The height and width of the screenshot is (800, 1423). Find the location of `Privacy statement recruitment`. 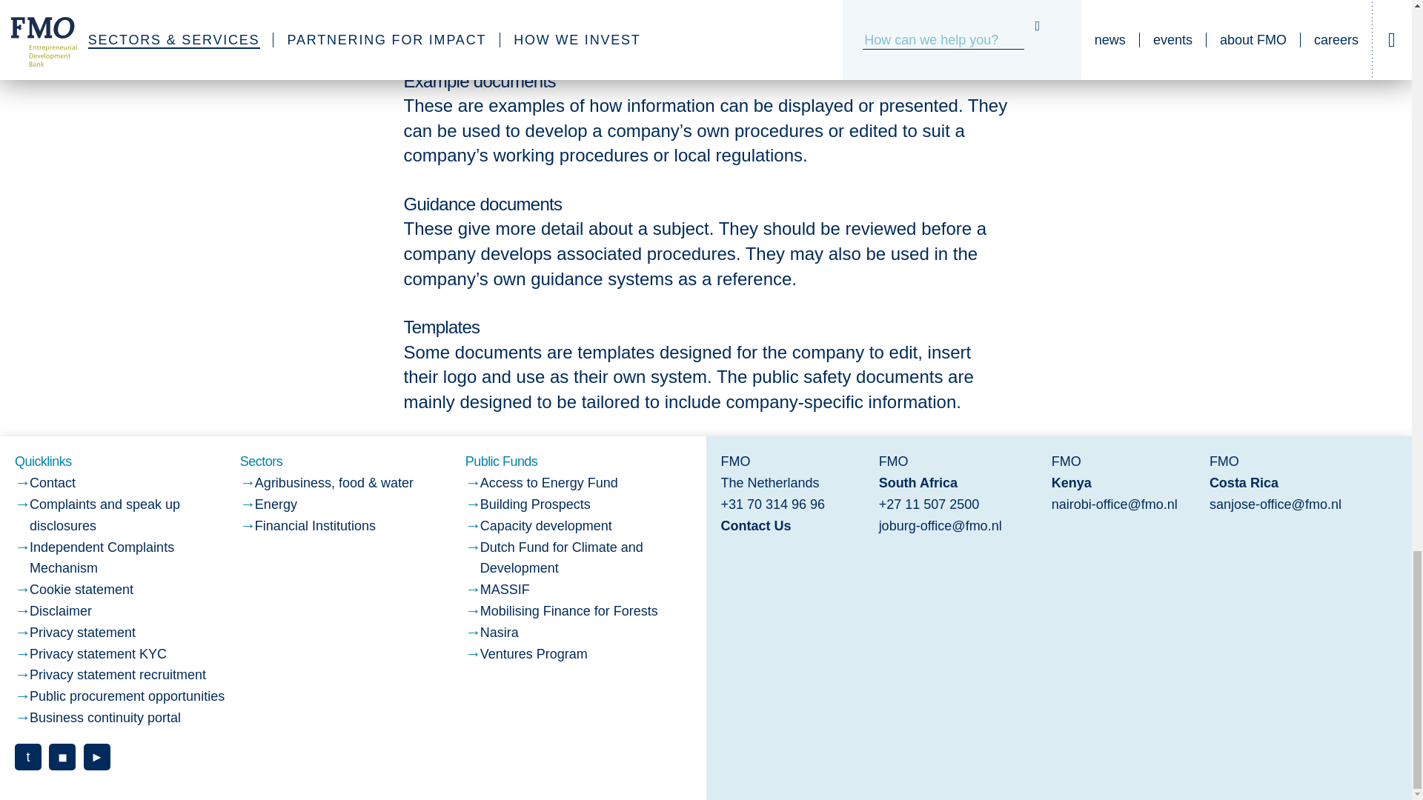

Privacy statement recruitment is located at coordinates (118, 674).